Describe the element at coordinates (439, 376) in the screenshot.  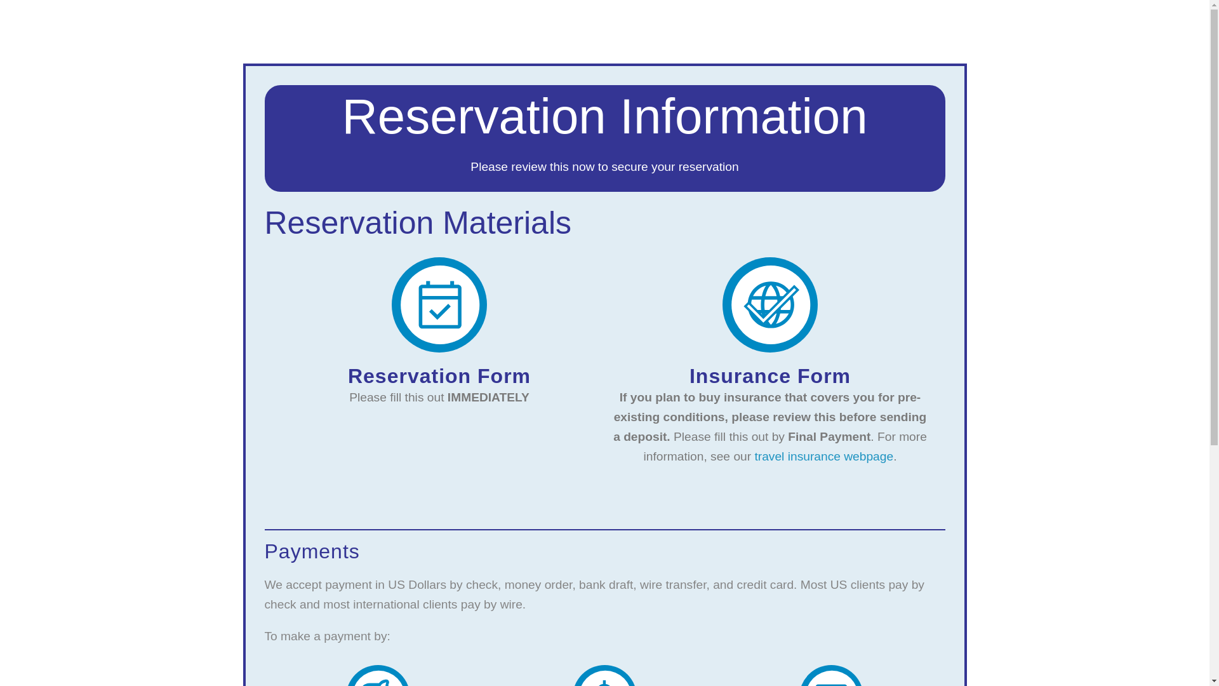
I see `Reservation Form` at that location.